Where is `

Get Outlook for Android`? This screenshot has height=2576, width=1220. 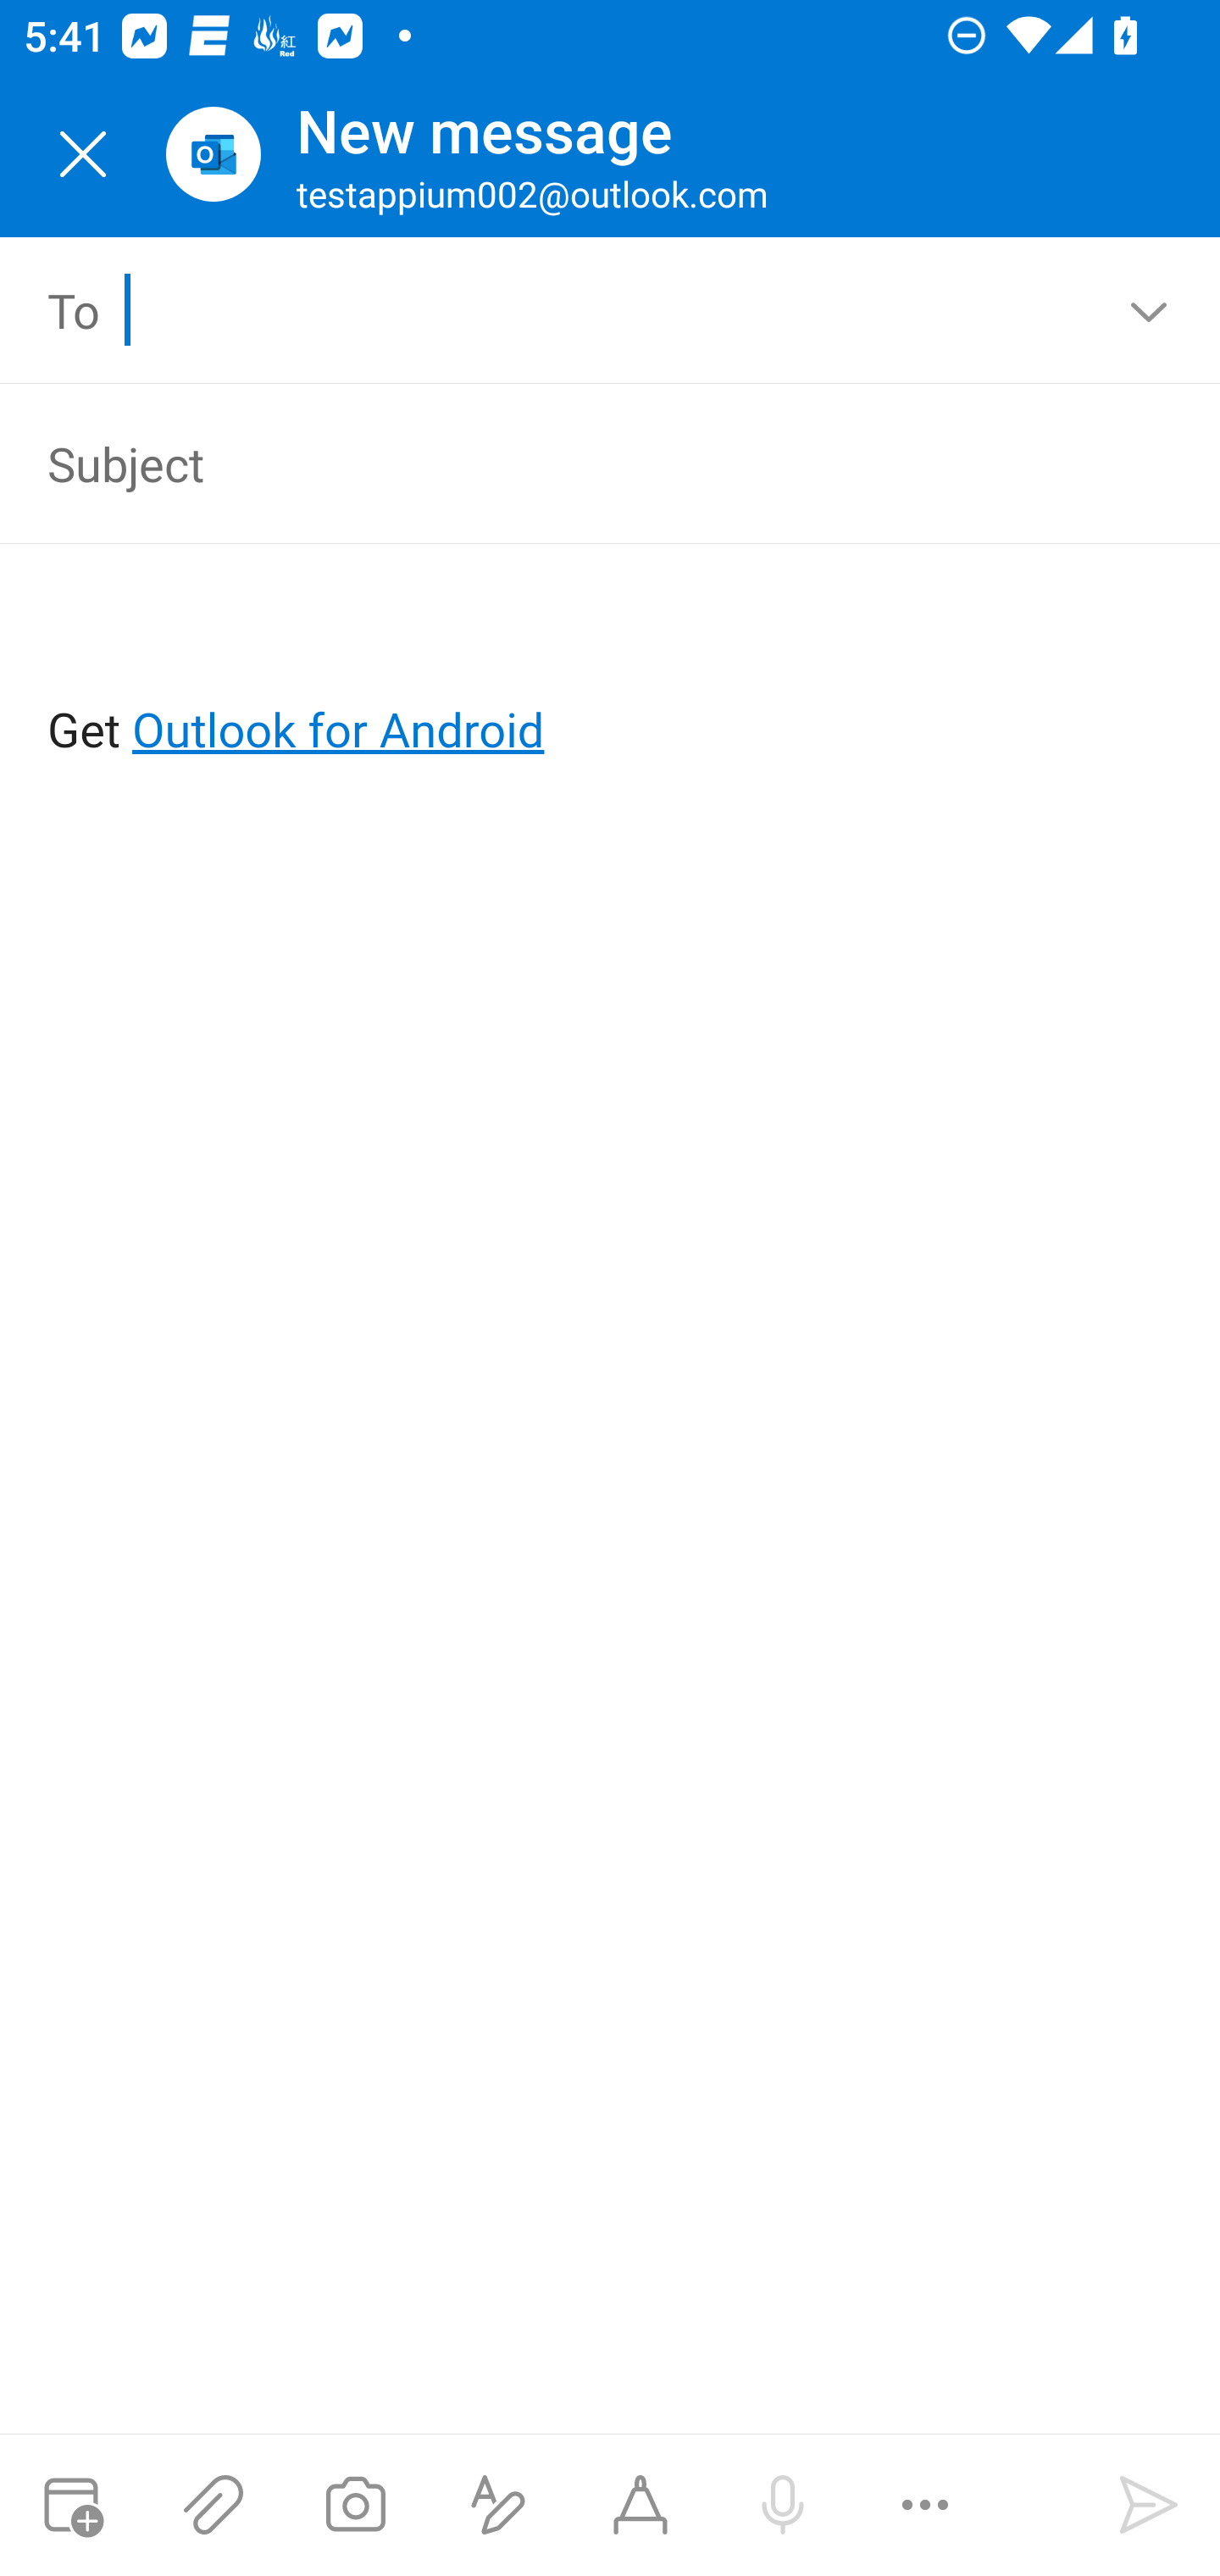


Get Outlook for Android is located at coordinates (612, 676).